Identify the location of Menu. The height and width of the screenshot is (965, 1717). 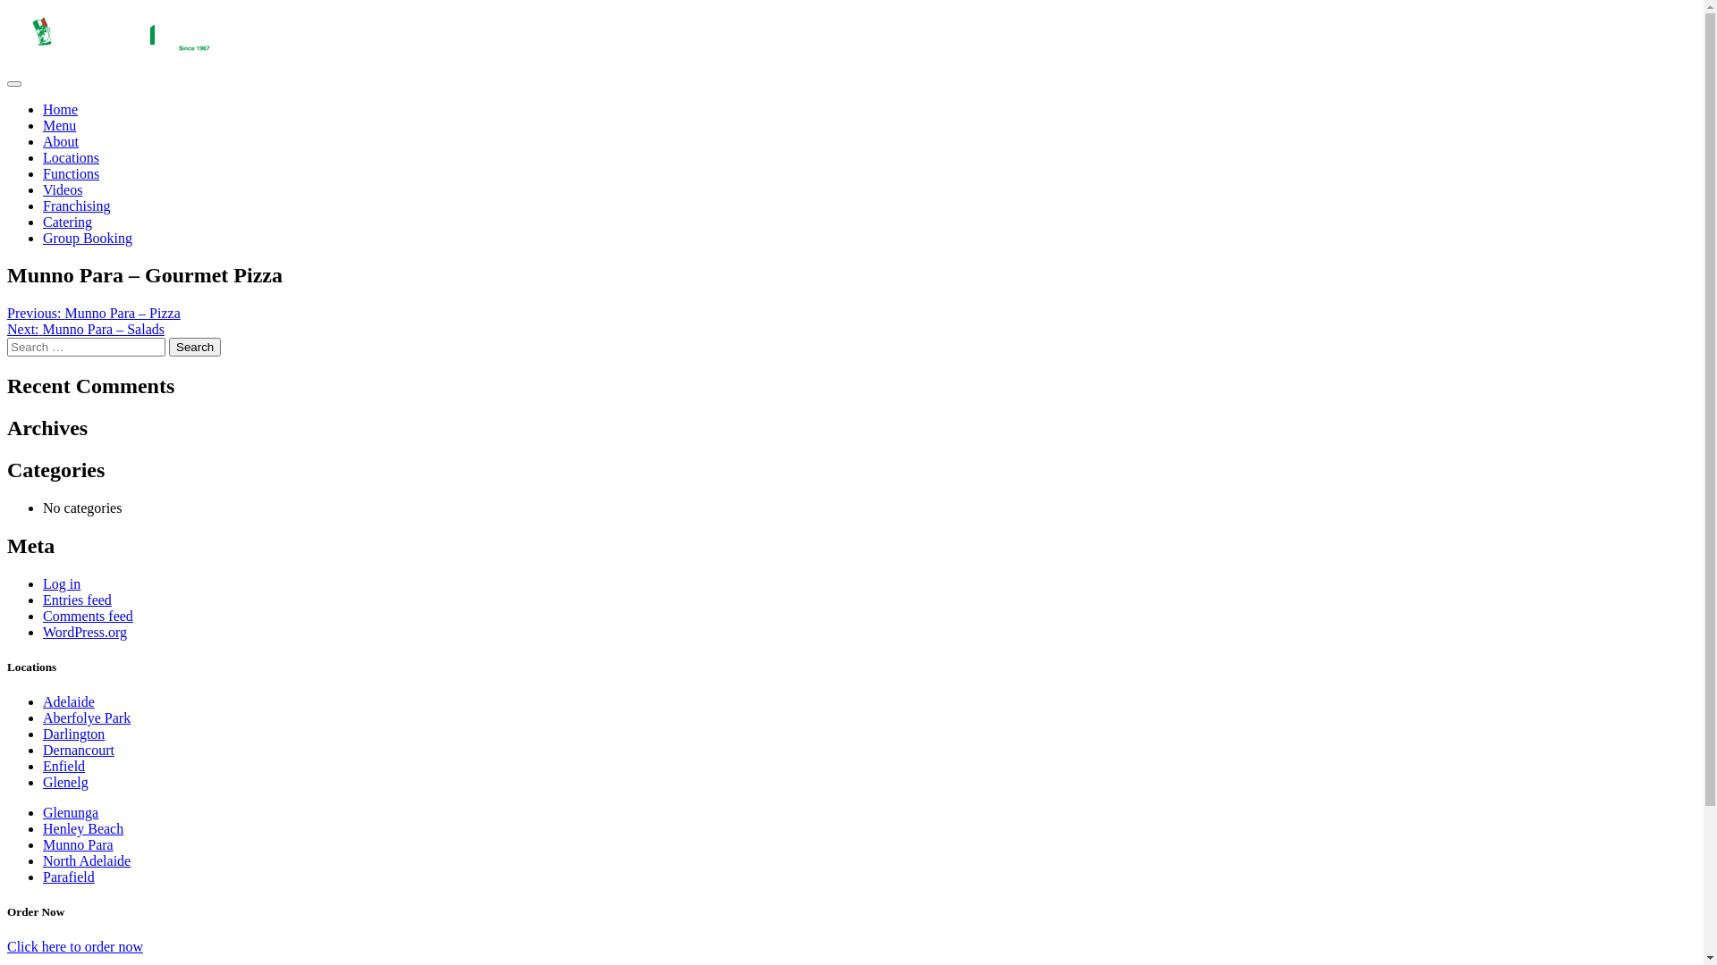
(59, 125).